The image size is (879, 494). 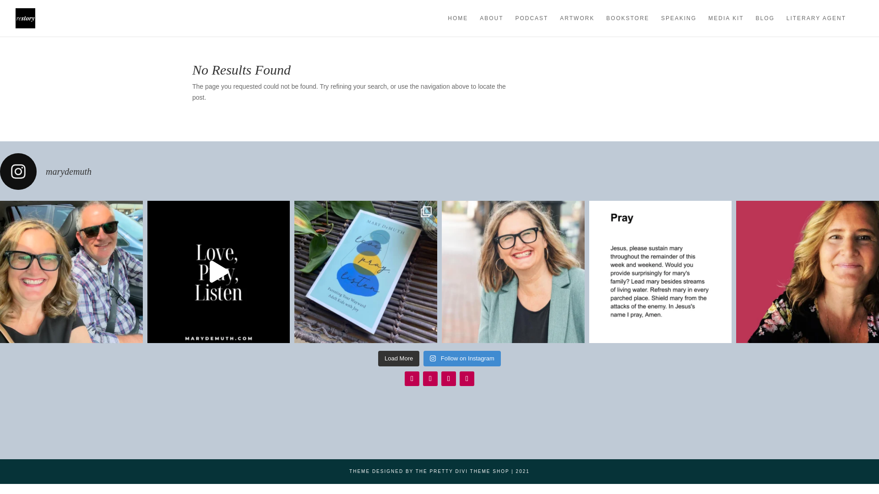 I want to click on Follow on Instagram, so click(x=412, y=379).